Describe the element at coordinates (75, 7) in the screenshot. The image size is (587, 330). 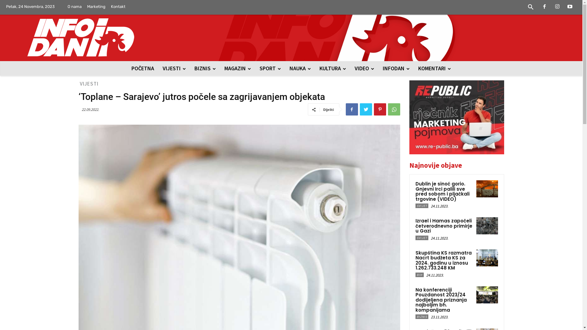
I see `O nama` at that location.